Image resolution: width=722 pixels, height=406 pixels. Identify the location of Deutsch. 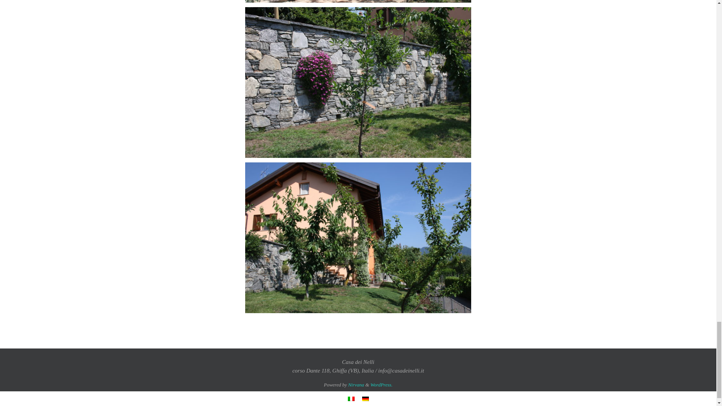
(365, 399).